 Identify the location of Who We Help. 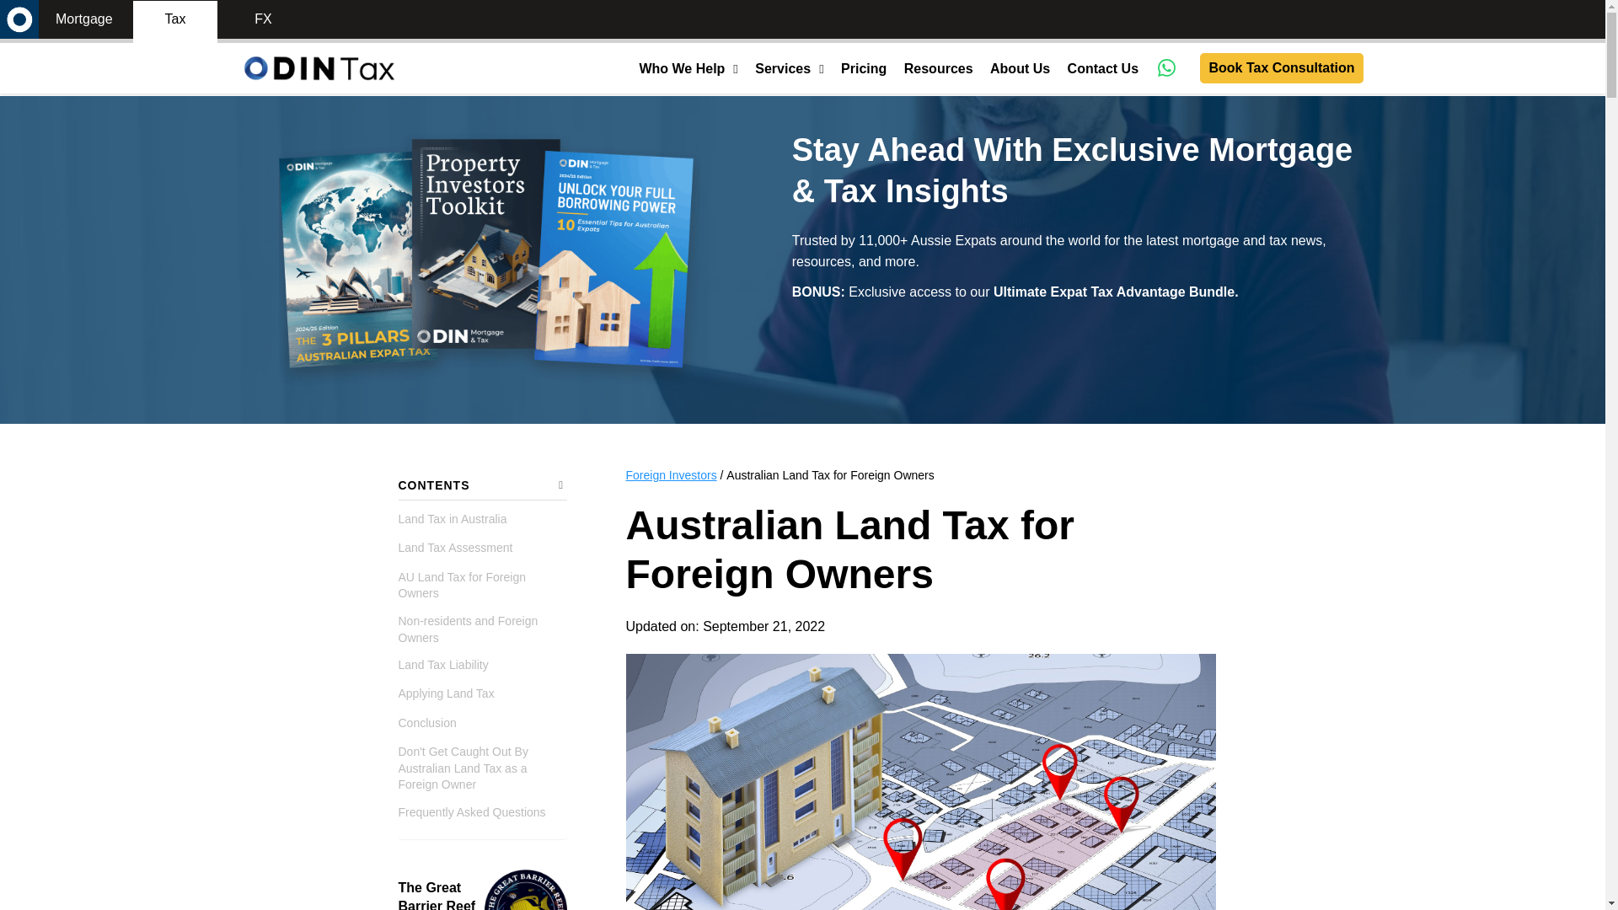
(682, 70).